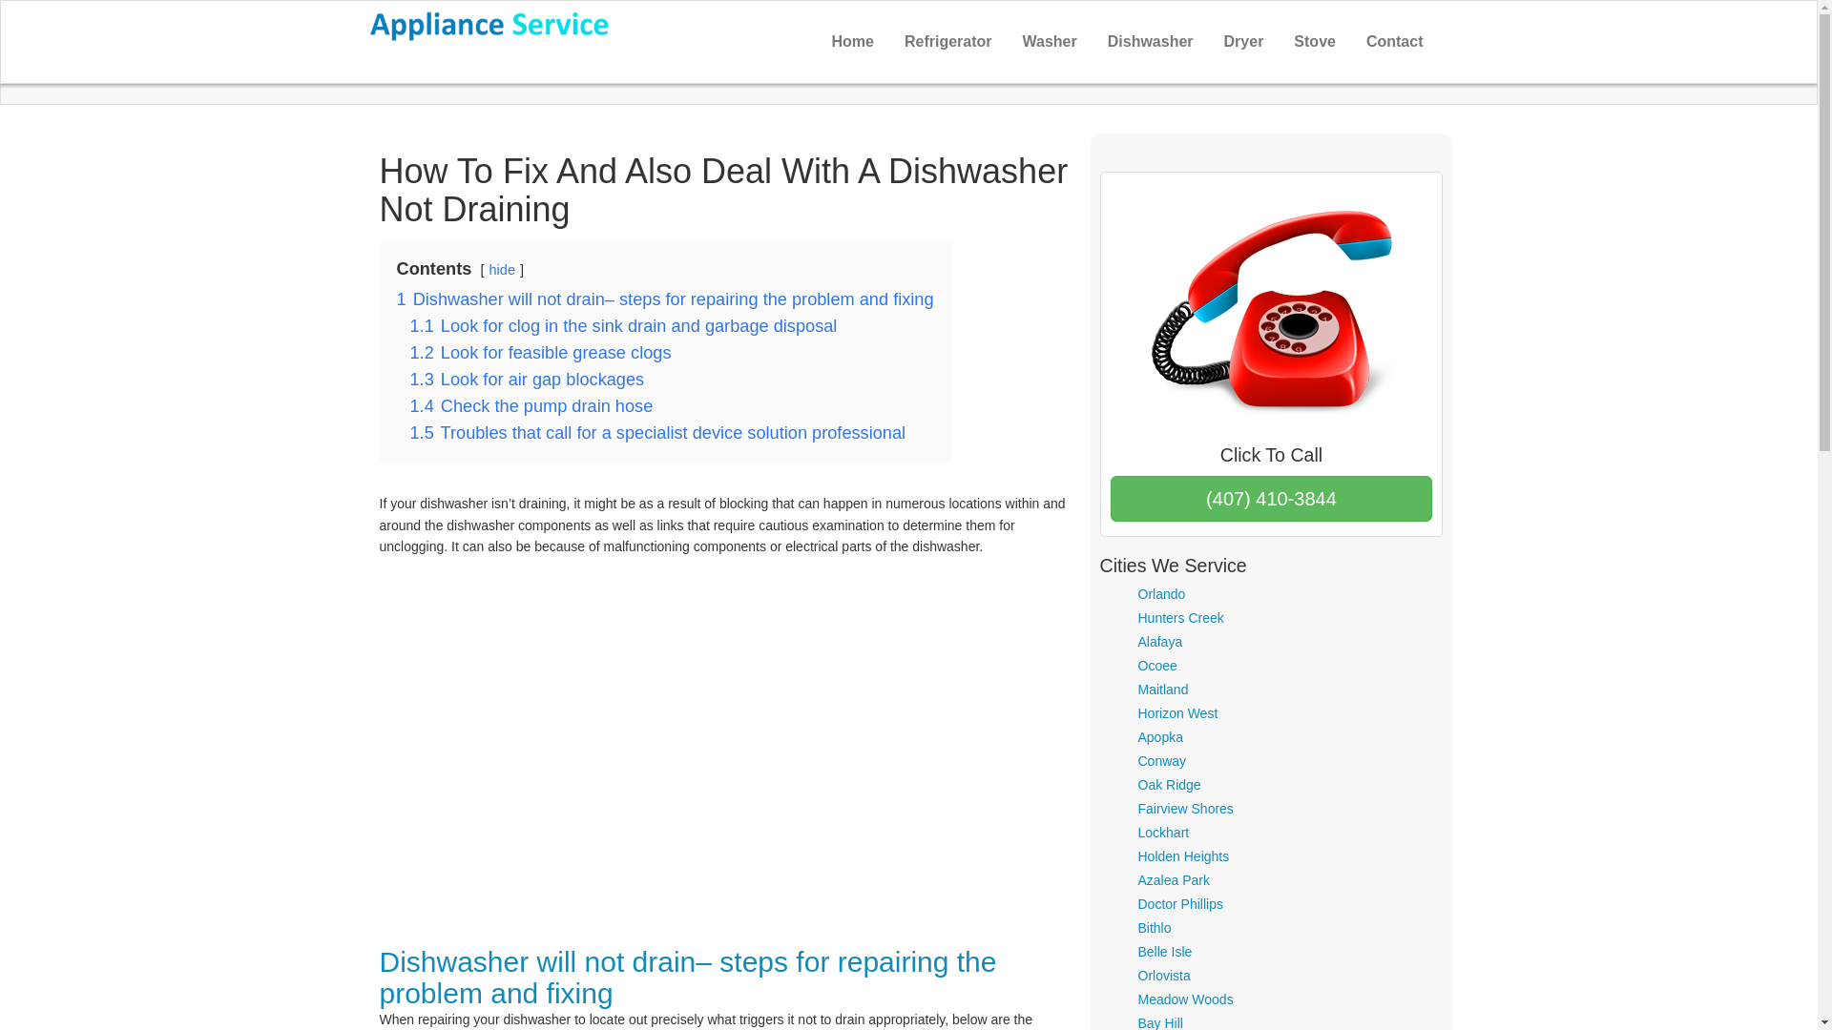  I want to click on Dryer, so click(1244, 42).